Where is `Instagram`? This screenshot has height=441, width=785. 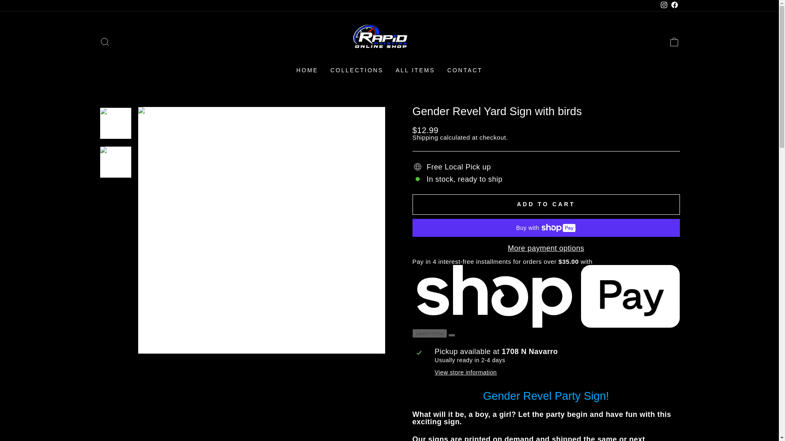
Instagram is located at coordinates (663, 6).